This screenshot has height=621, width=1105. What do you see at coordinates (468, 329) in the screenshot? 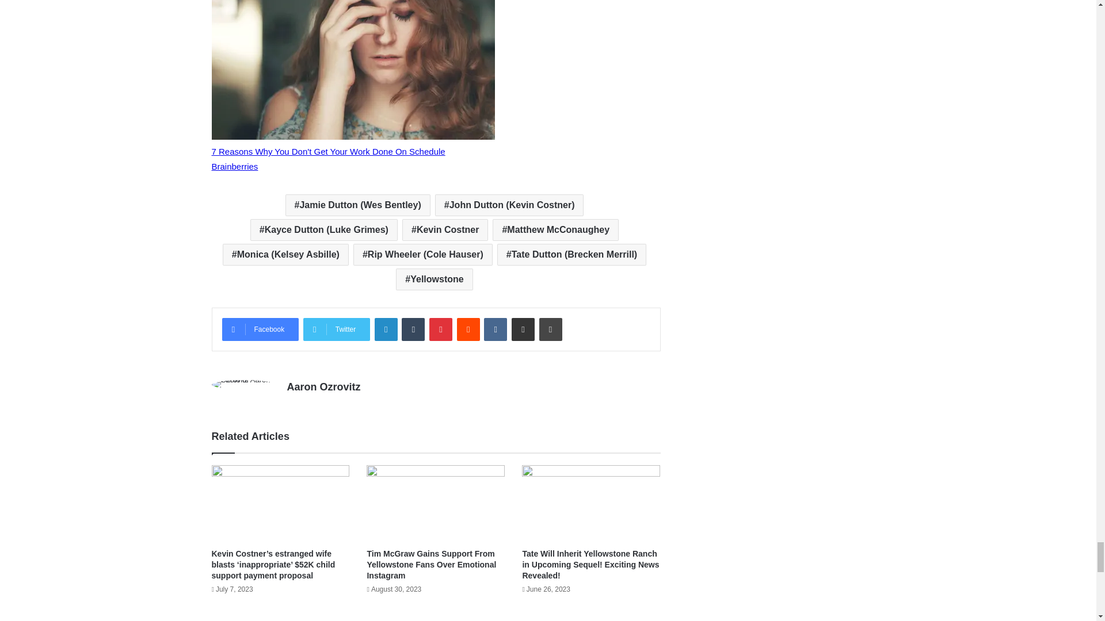
I see `Reddit` at bounding box center [468, 329].